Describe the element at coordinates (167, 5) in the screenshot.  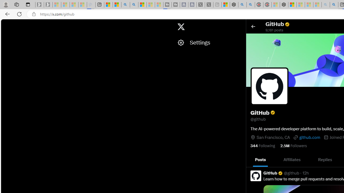
I see `Streaming Coverage | T3 - Sleeping` at that location.